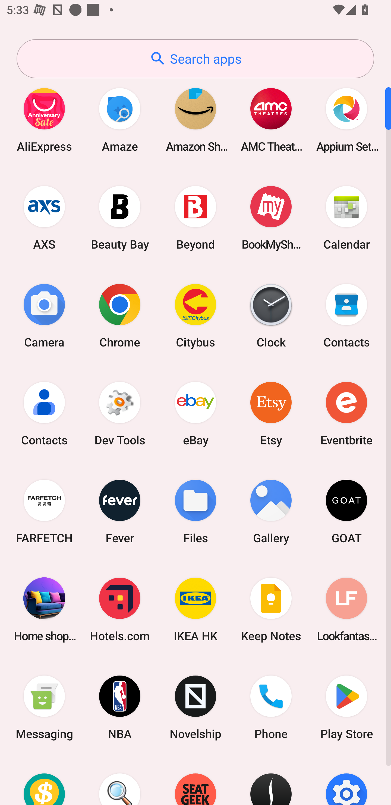 The image size is (391, 805). I want to click on Contacts, so click(346, 315).